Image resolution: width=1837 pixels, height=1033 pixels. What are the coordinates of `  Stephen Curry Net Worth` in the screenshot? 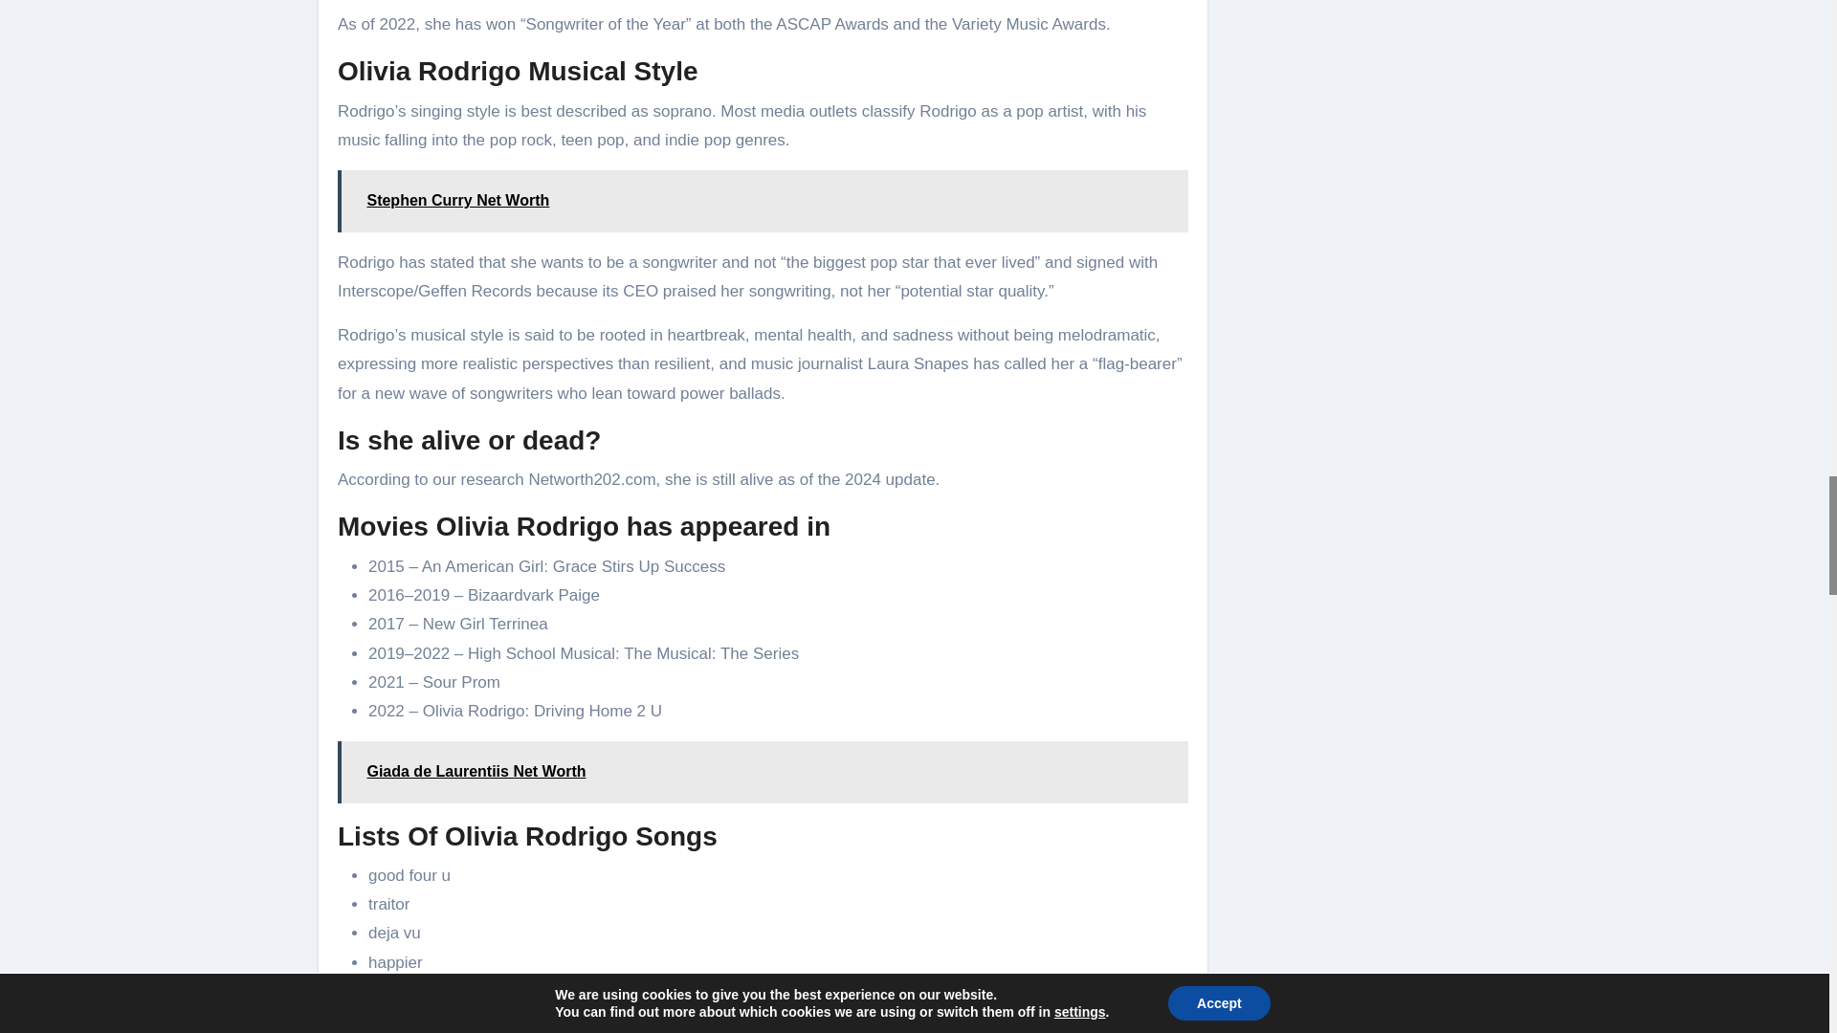 It's located at (764, 201).